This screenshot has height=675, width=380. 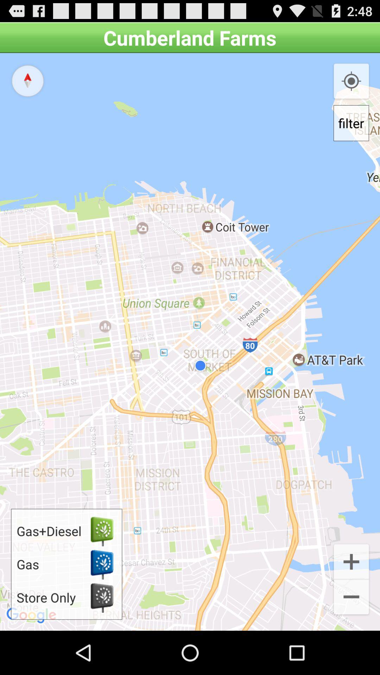 I want to click on open app above gas+diesel, so click(x=27, y=81).